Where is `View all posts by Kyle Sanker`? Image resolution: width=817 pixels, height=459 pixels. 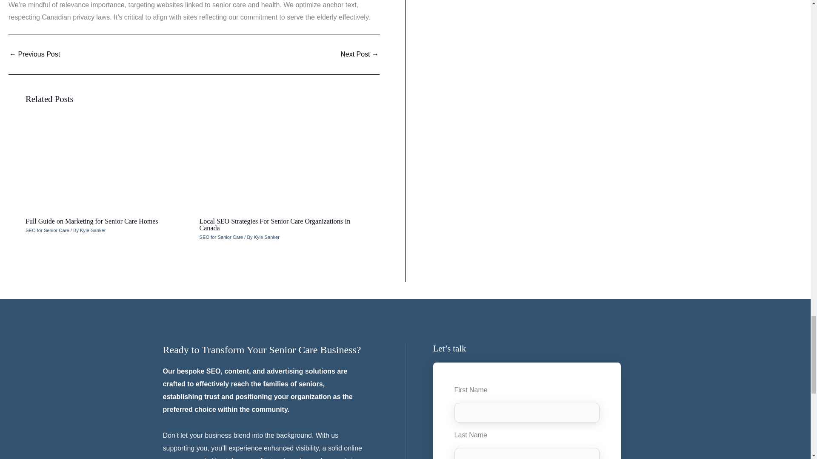
View all posts by Kyle Sanker is located at coordinates (266, 237).